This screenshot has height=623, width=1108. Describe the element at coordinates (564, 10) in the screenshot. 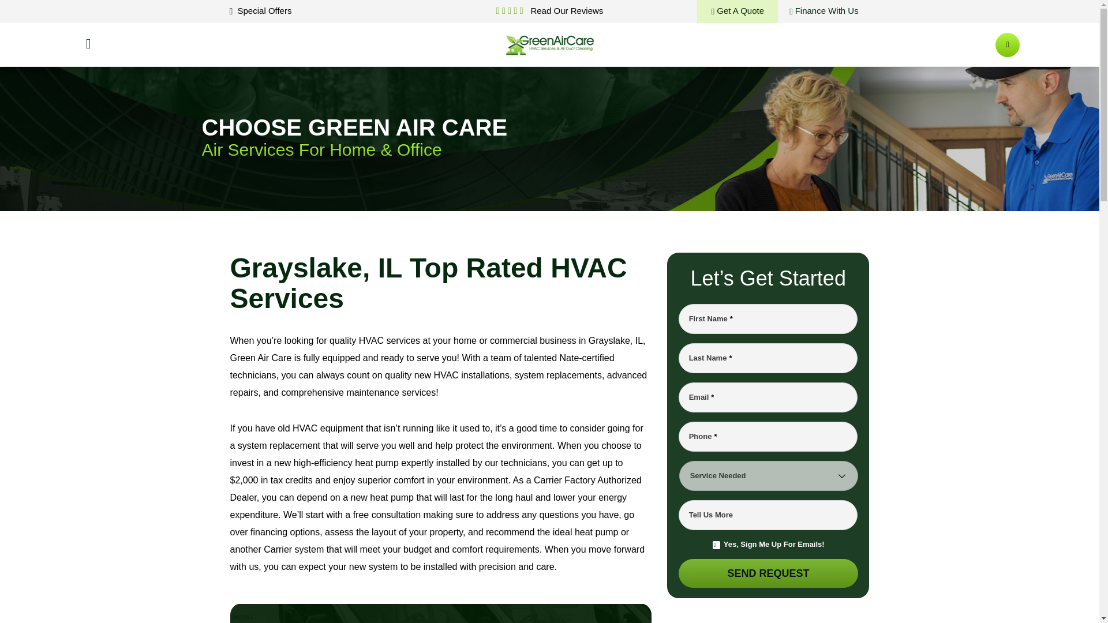

I see `Read Our Reviews` at that location.